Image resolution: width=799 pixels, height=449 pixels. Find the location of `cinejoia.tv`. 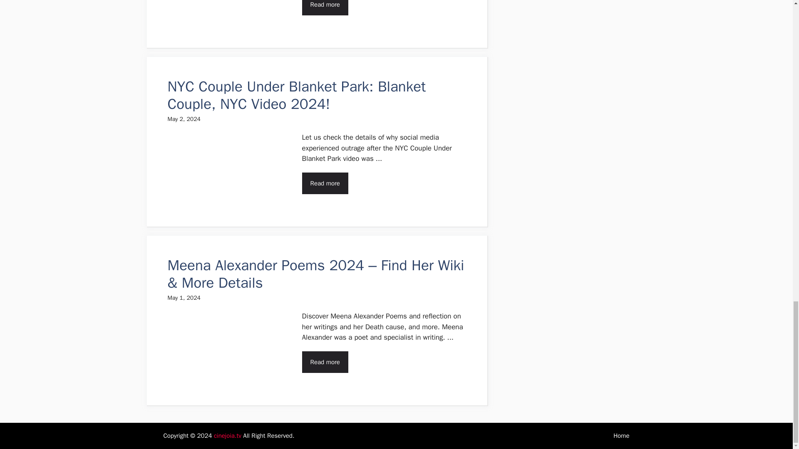

cinejoia.tv is located at coordinates (227, 436).